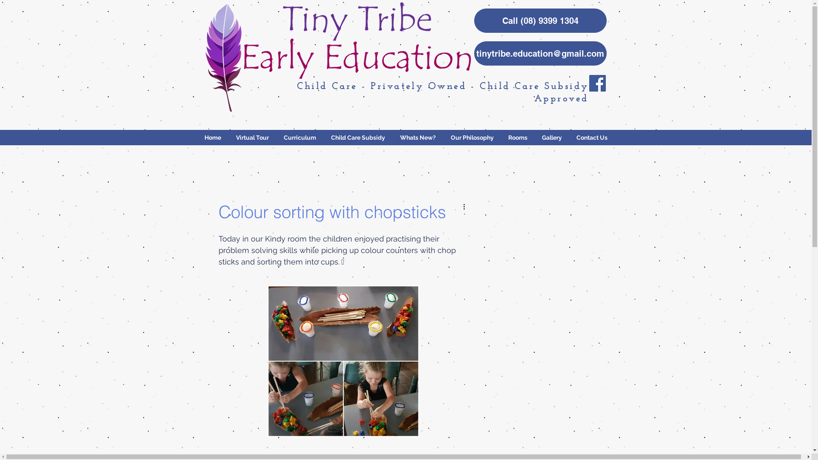  I want to click on tinytribe.education@gmail.com, so click(540, 54).